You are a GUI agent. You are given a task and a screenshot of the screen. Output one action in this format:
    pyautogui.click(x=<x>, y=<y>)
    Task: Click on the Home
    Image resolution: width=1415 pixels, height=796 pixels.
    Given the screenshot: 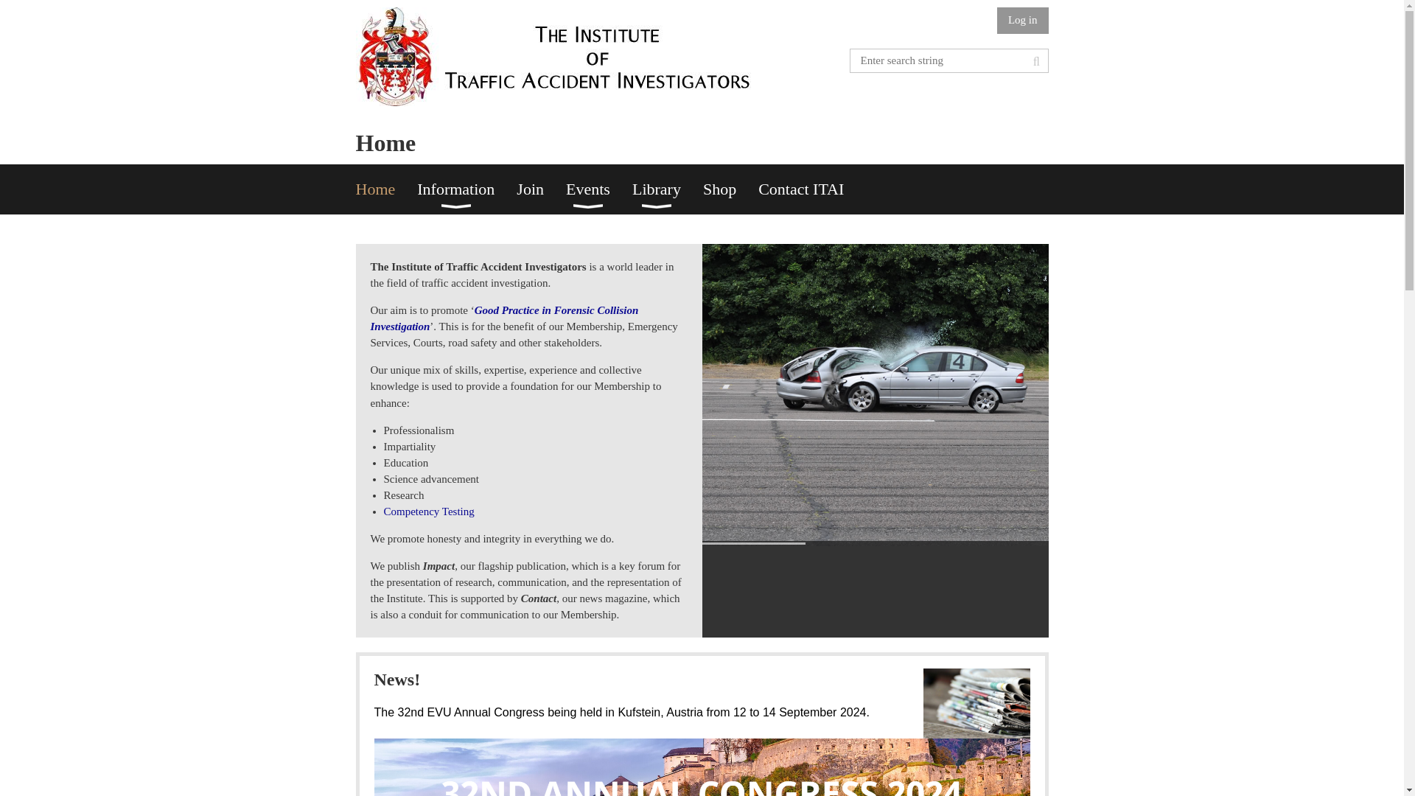 What is the action you would take?
    pyautogui.click(x=386, y=189)
    